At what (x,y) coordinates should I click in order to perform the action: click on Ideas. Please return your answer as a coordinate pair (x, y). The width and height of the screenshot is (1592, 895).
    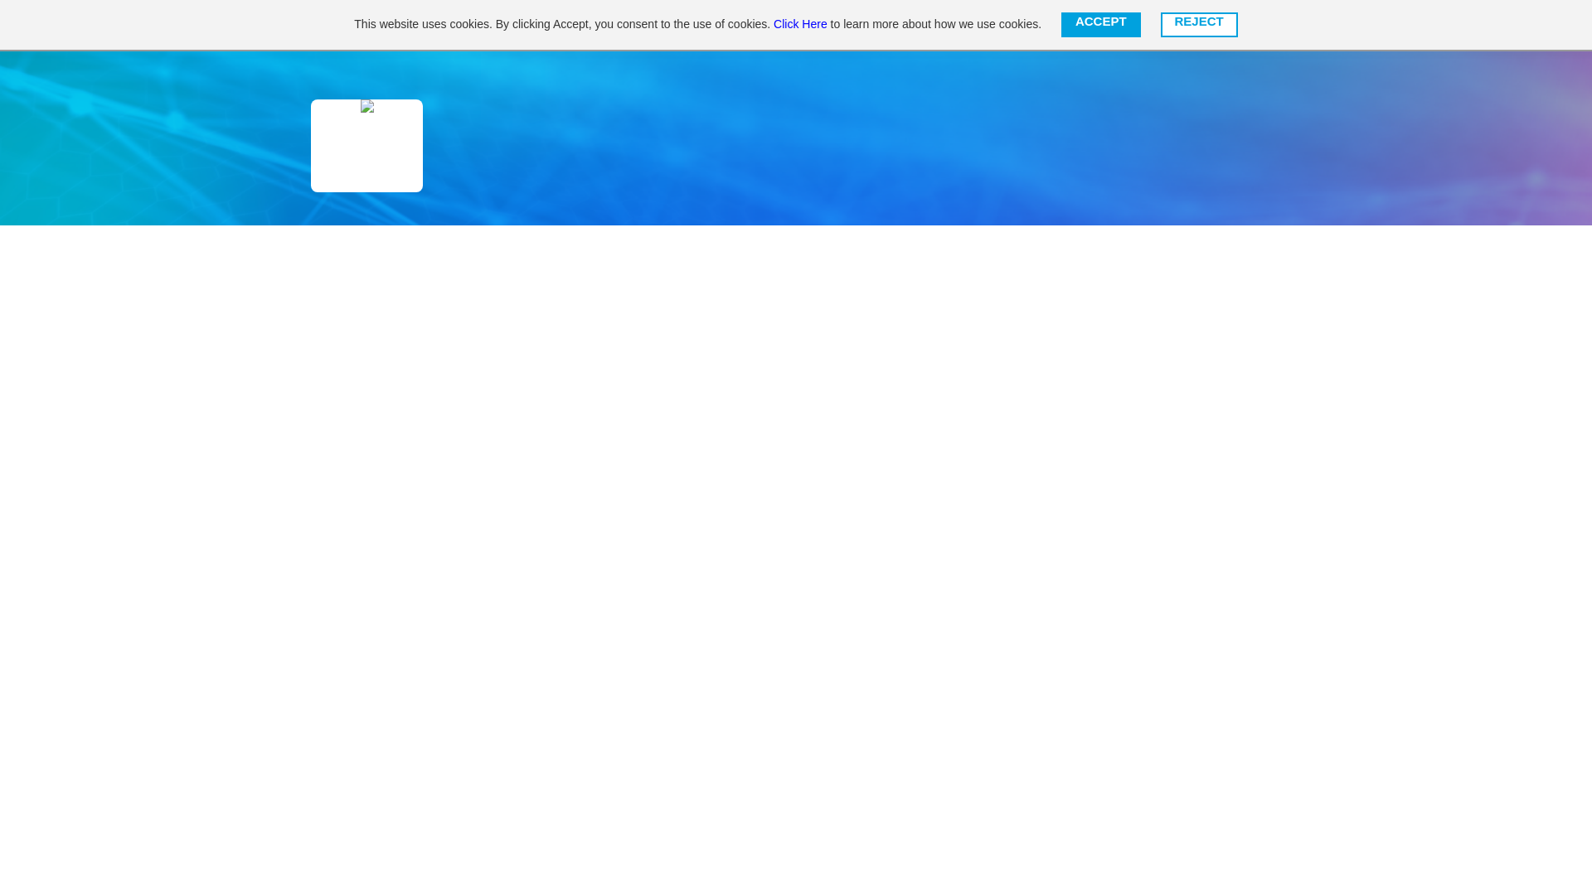
    Looking at the image, I should click on (721, 25).